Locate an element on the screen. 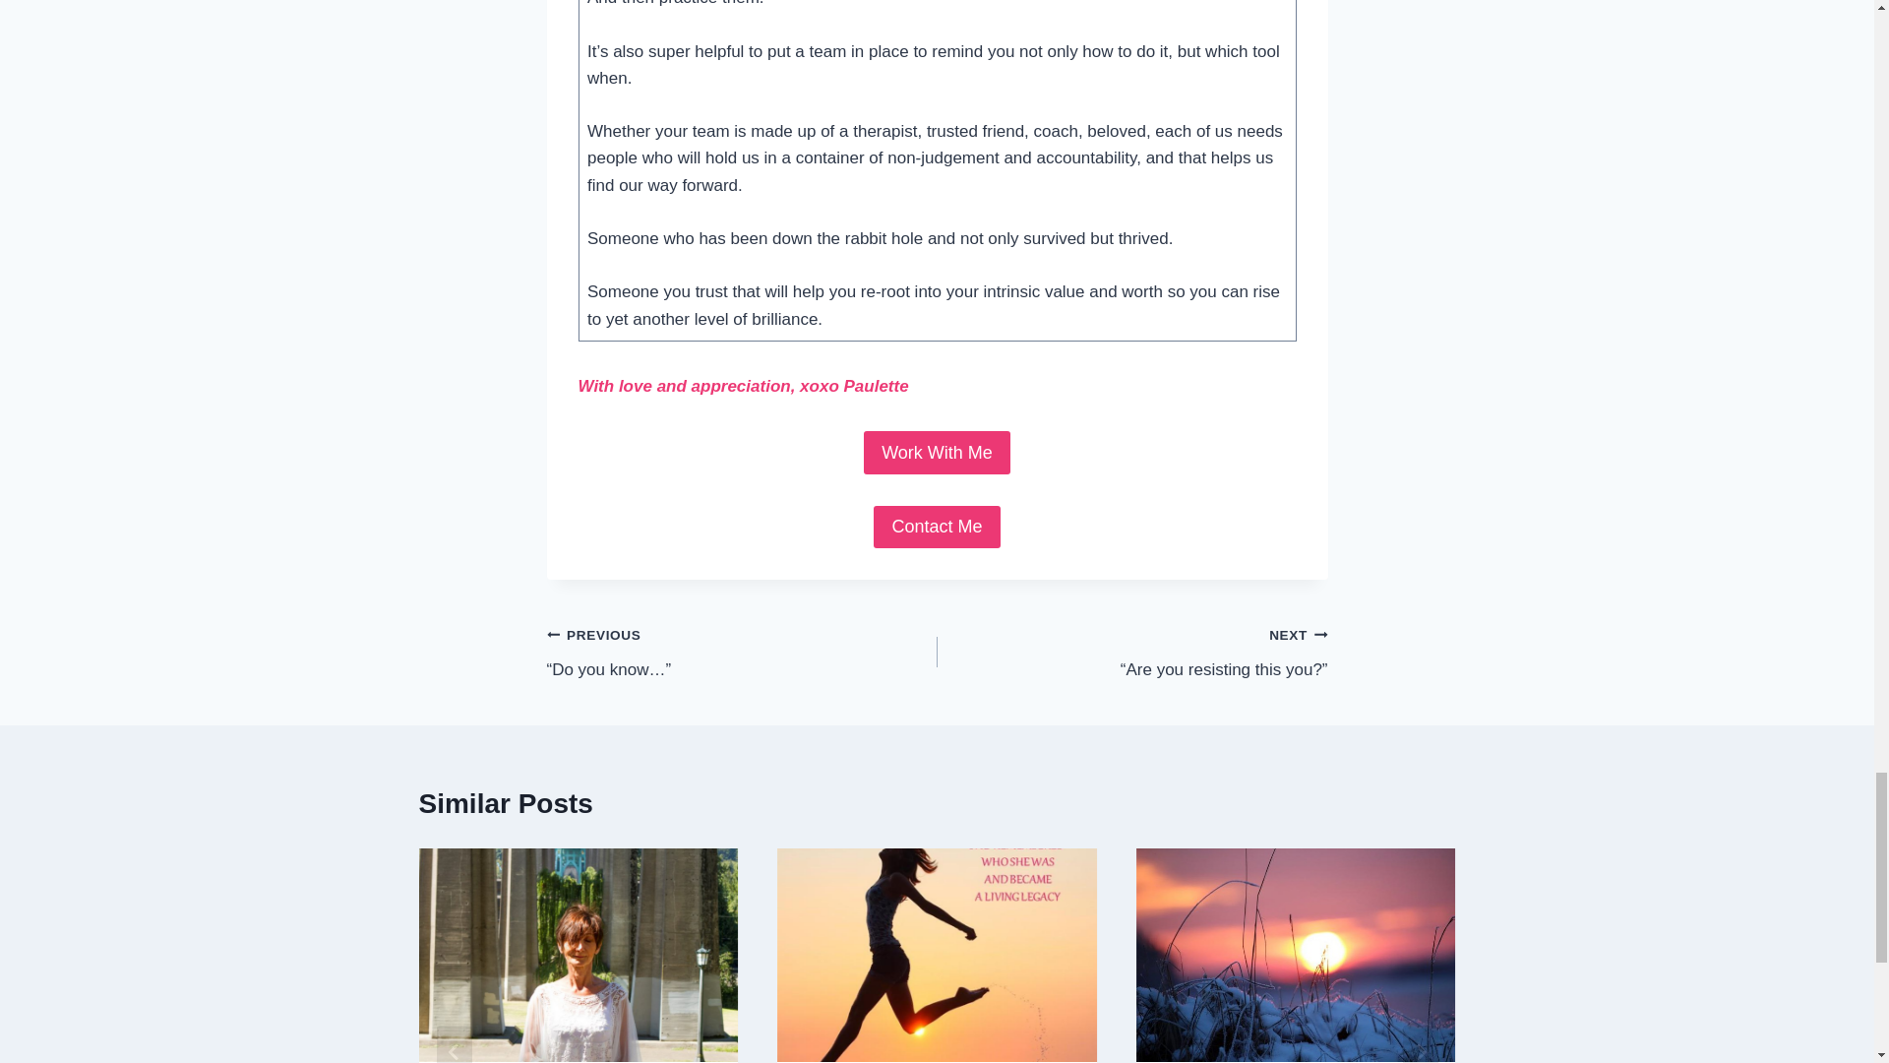  Contact Me is located at coordinates (936, 528).